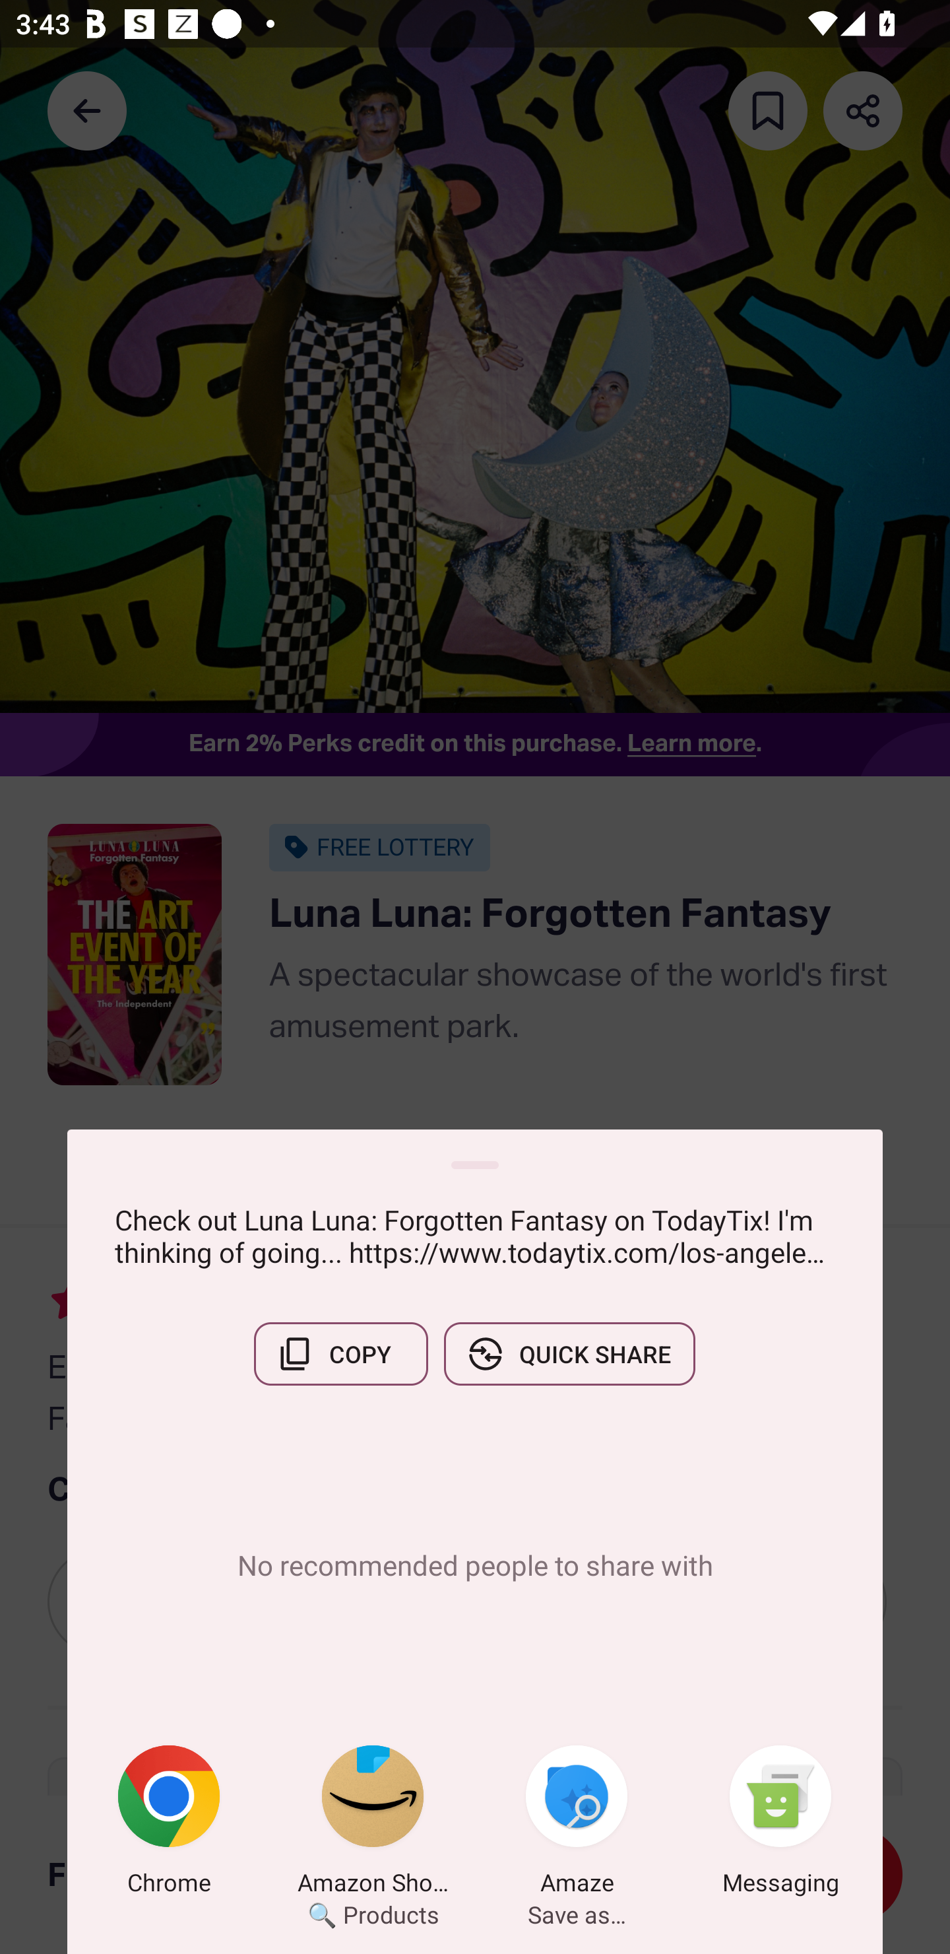 Image resolution: width=950 pixels, height=1954 pixels. What do you see at coordinates (577, 1824) in the screenshot?
I see `Amaze Save as…` at bounding box center [577, 1824].